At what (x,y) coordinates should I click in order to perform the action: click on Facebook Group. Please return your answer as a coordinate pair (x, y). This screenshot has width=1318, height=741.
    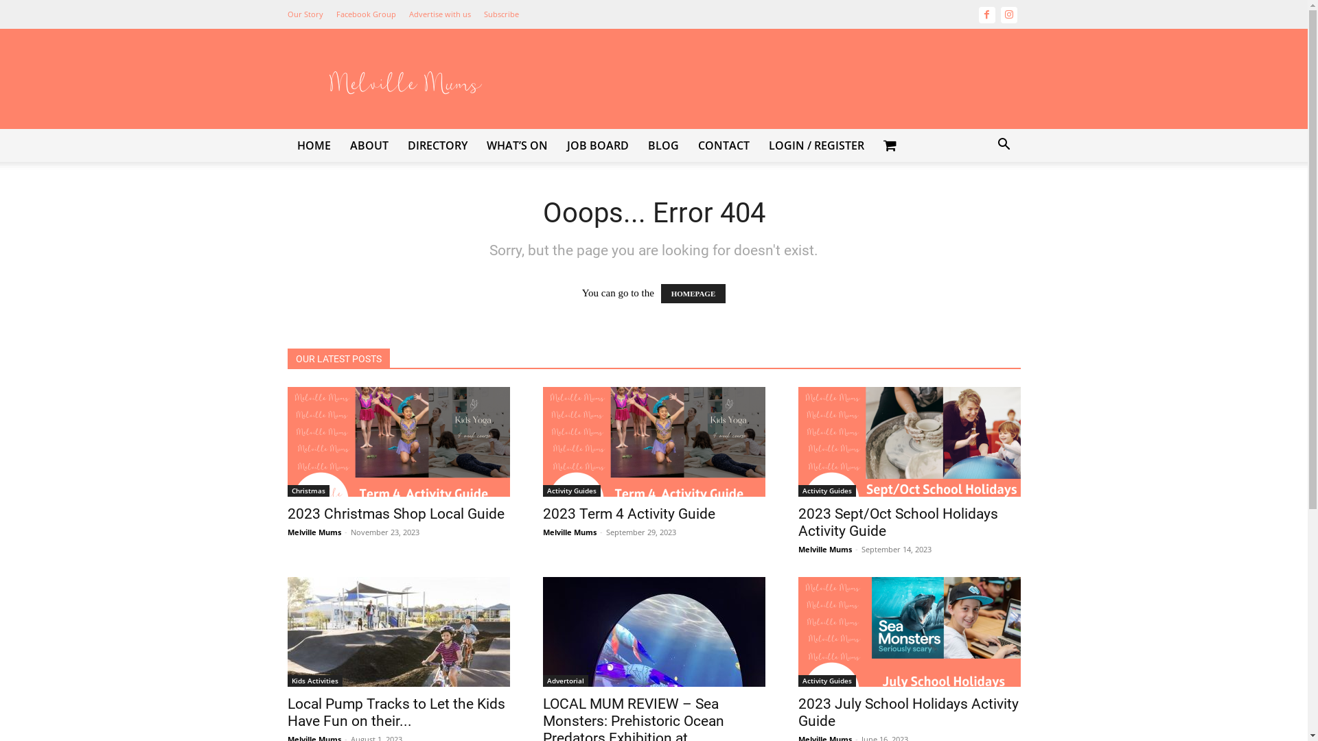
    Looking at the image, I should click on (366, 14).